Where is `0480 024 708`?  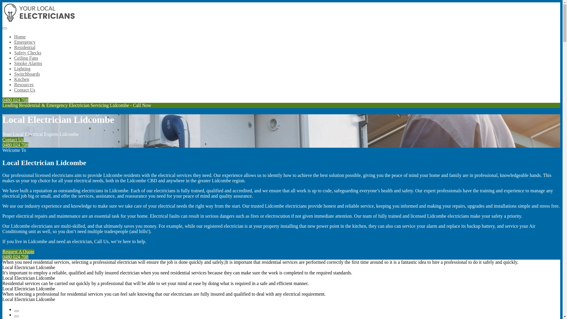
0480 024 708 is located at coordinates (15, 145).